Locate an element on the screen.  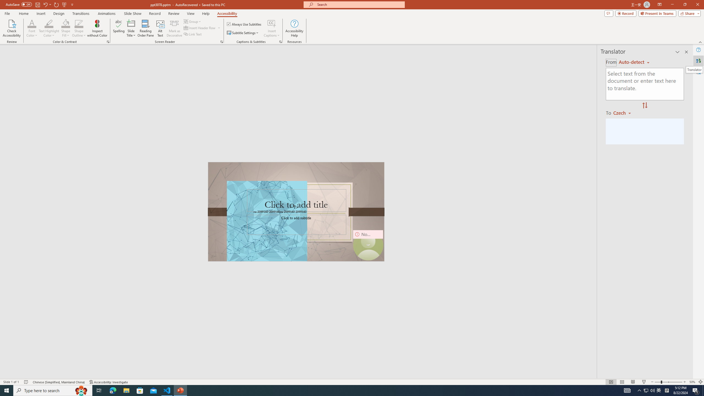
Translator is located at coordinates (694, 70).